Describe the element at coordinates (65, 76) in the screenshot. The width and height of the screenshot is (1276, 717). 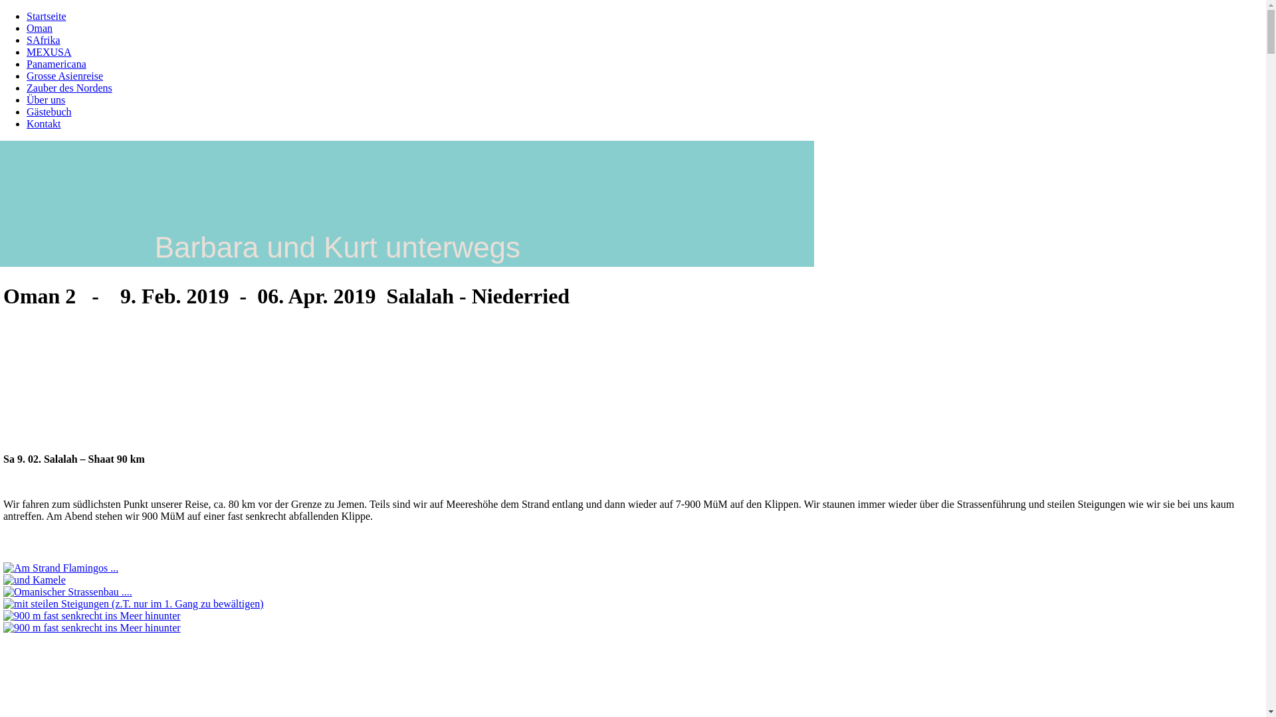
I see `Grosse Asienreise` at that location.